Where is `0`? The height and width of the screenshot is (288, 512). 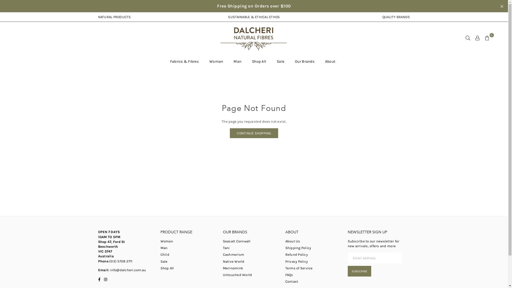
0 is located at coordinates (487, 38).